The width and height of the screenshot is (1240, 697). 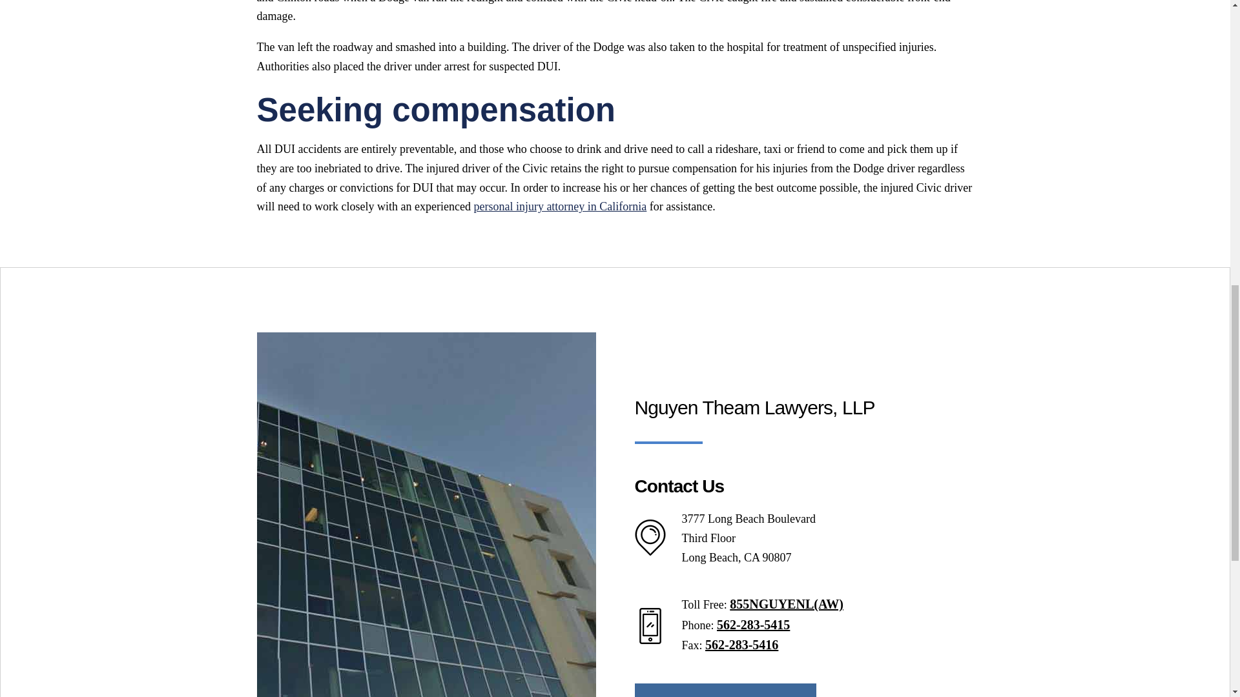 What do you see at coordinates (725, 691) in the screenshot?
I see `LONG BEACH OFFICE` at bounding box center [725, 691].